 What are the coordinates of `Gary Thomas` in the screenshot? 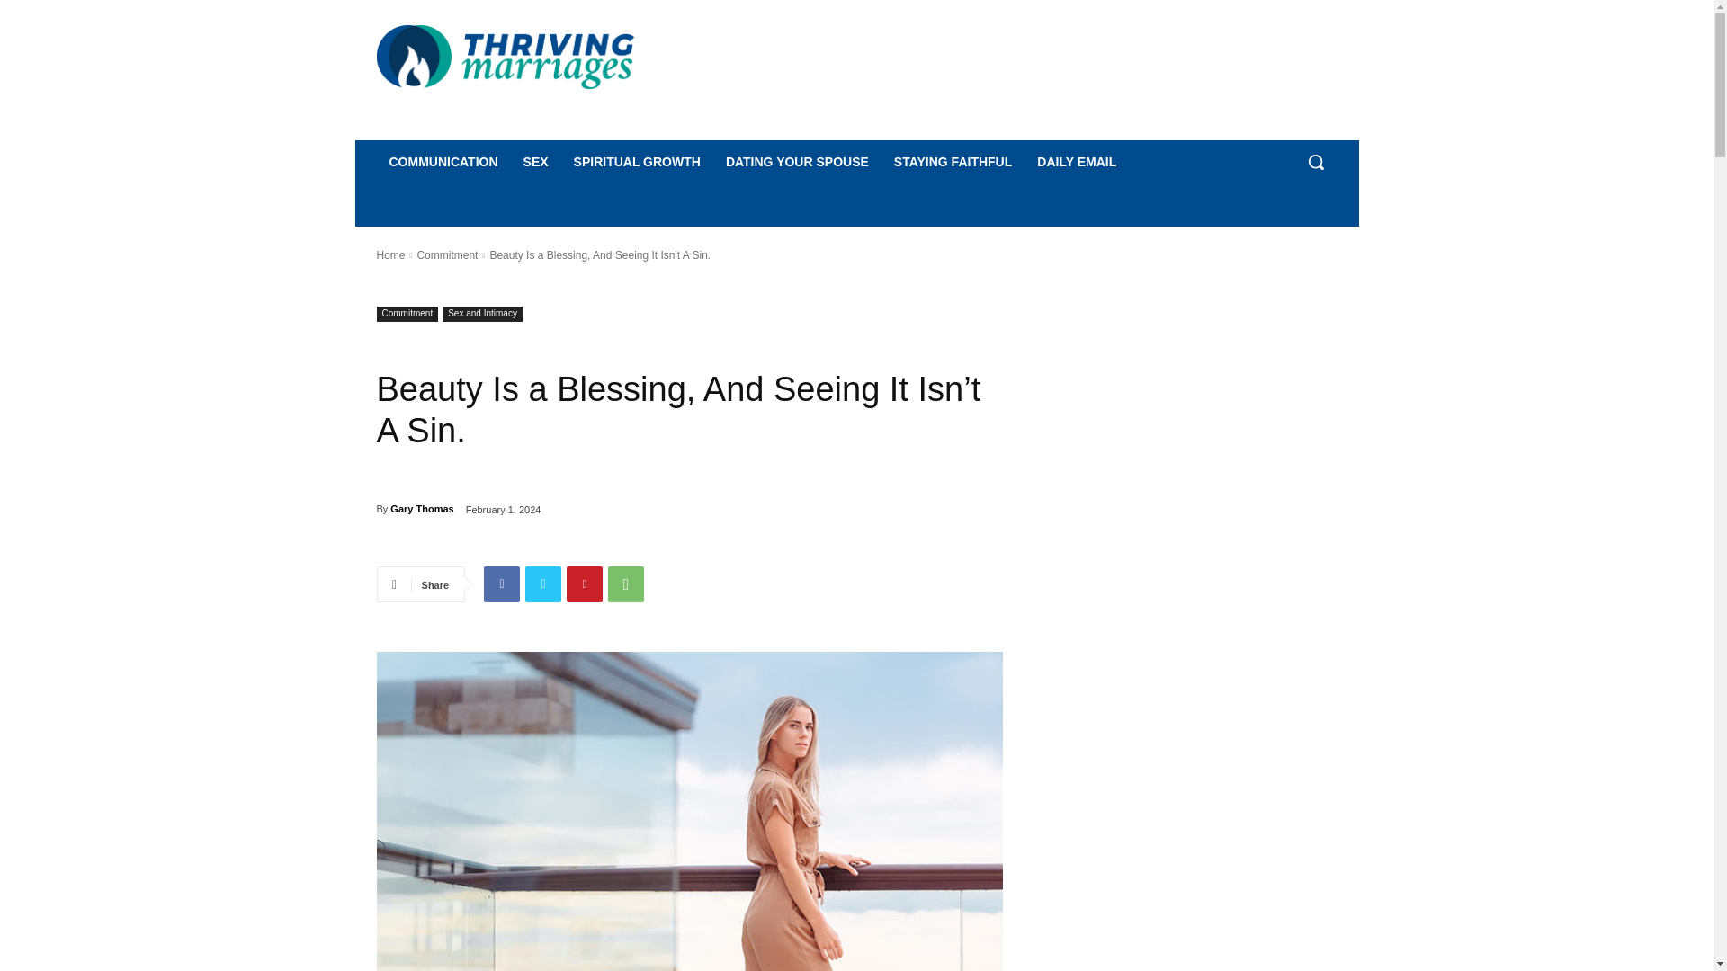 It's located at (421, 509).